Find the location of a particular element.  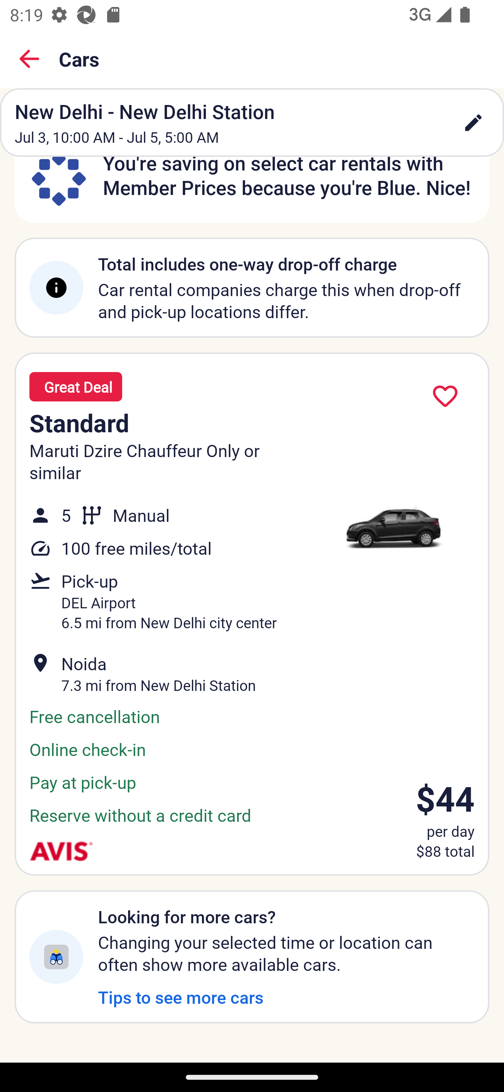

Back is located at coordinates (29, 59).